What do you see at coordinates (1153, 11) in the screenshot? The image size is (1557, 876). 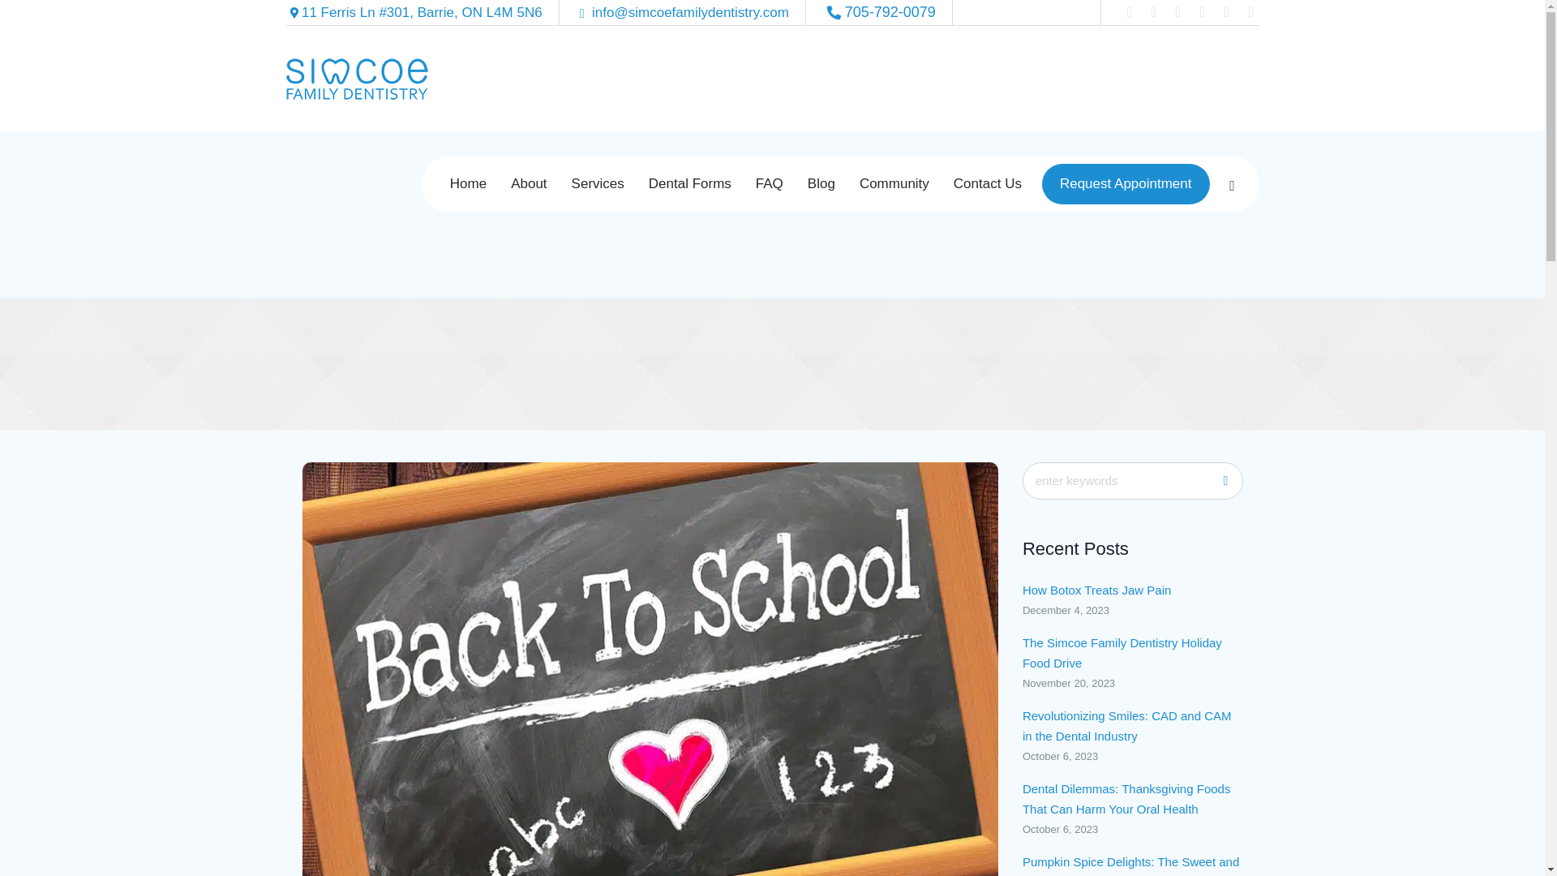 I see `Facebook` at bounding box center [1153, 11].